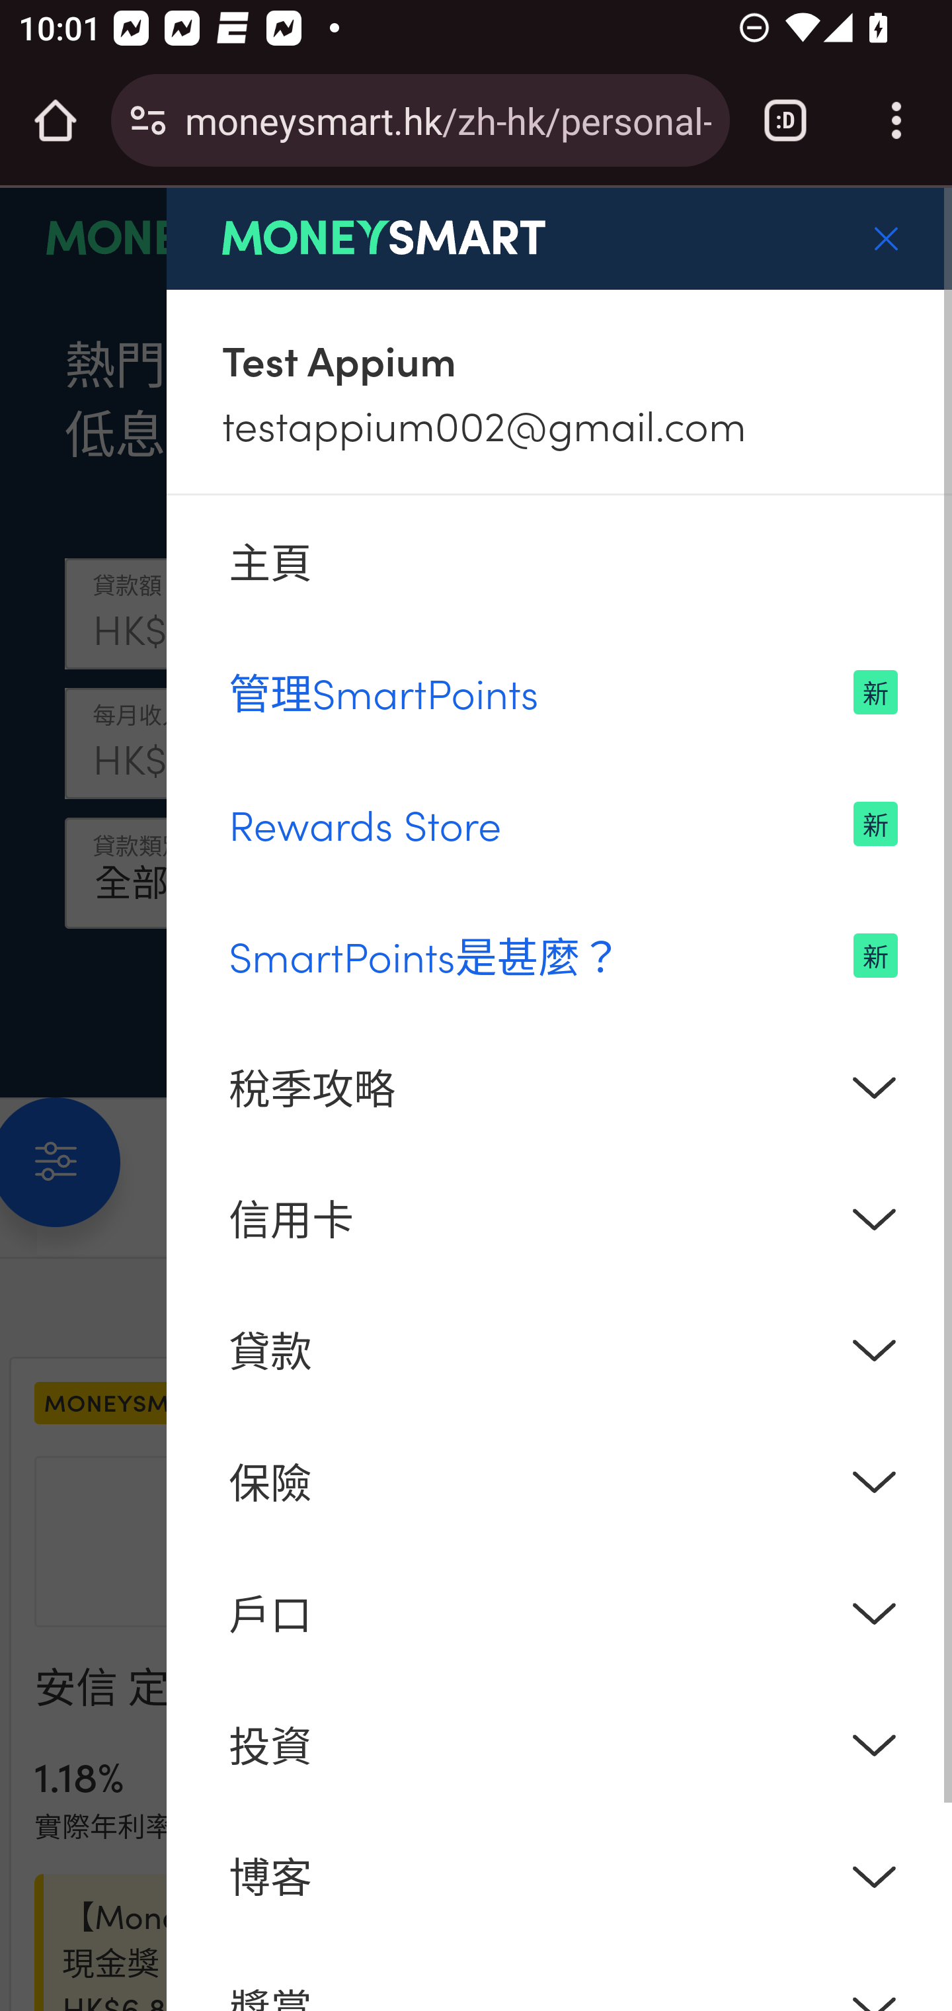 This screenshot has height=2011, width=952. What do you see at coordinates (896, 120) in the screenshot?
I see `Customize and control Google Chrome` at bounding box center [896, 120].